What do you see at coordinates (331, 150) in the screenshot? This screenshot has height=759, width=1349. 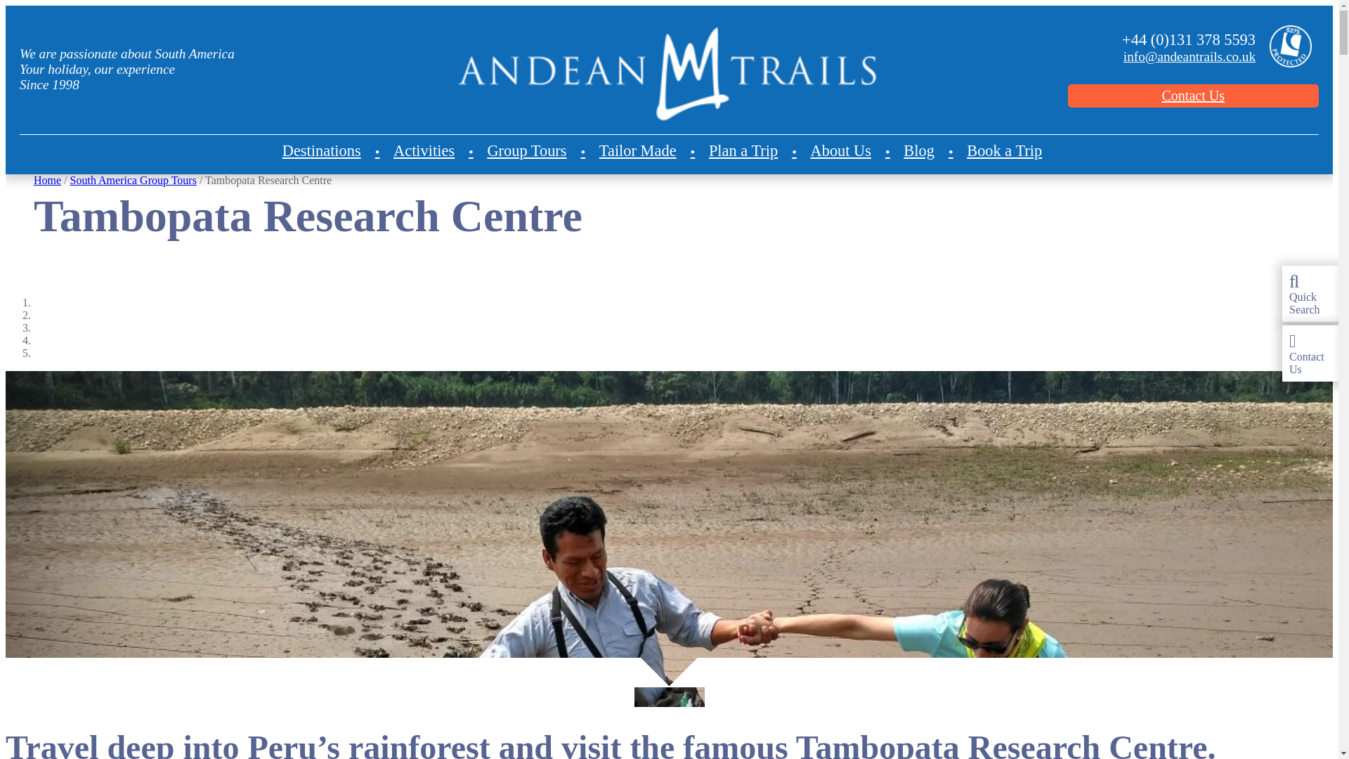 I see `Destinations` at bounding box center [331, 150].